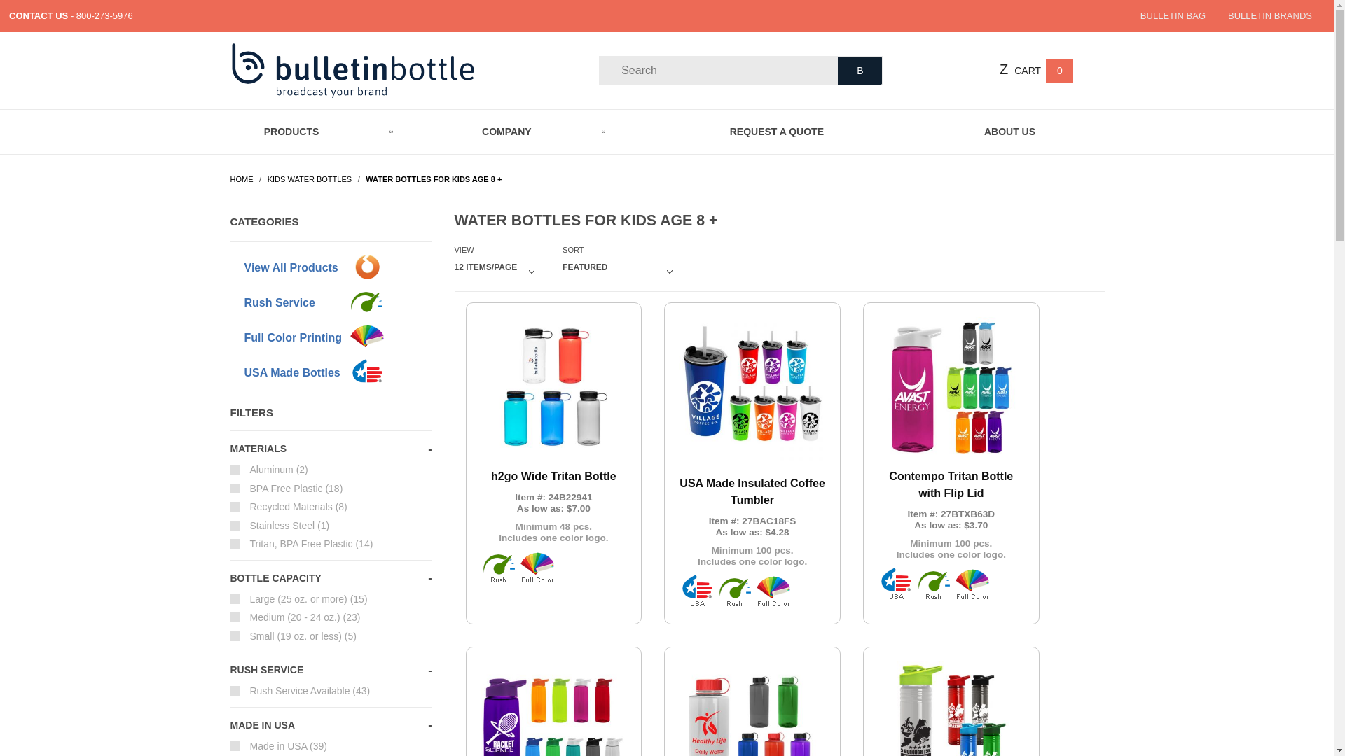 This screenshot has width=1345, height=756. I want to click on BULLETIN BRANDS, so click(1269, 15).